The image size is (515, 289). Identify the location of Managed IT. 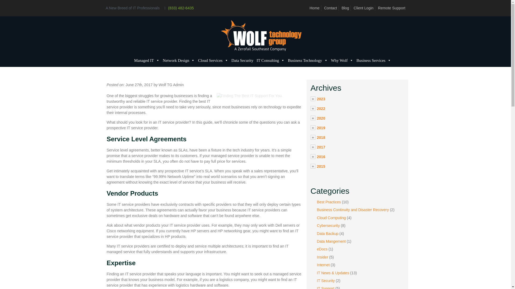
(146, 60).